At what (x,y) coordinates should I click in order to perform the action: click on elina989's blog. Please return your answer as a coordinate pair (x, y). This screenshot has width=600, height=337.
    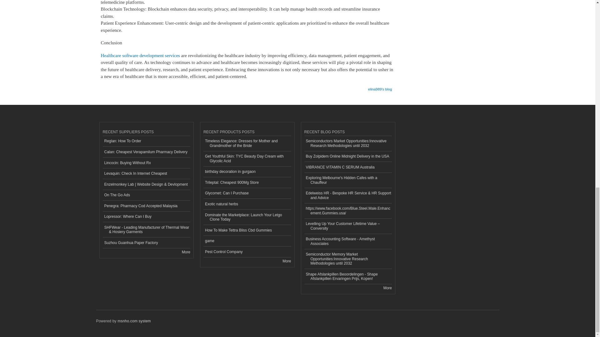
    Looking at the image, I should click on (380, 87).